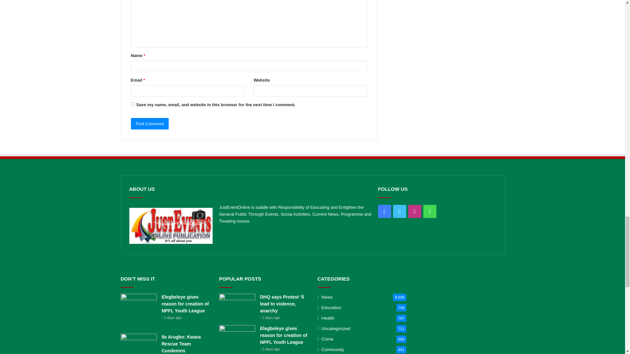  I want to click on Post Comment, so click(150, 124).